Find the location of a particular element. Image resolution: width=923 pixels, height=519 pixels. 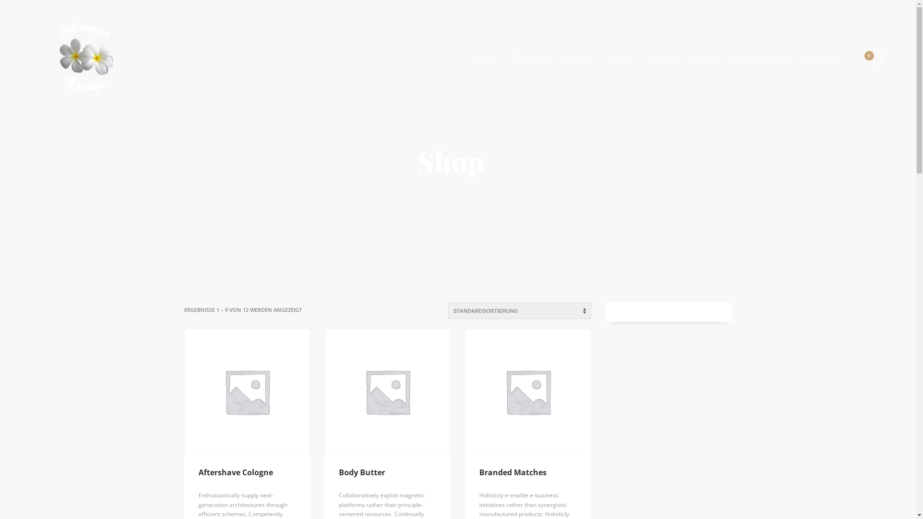

Massage is located at coordinates (580, 58).